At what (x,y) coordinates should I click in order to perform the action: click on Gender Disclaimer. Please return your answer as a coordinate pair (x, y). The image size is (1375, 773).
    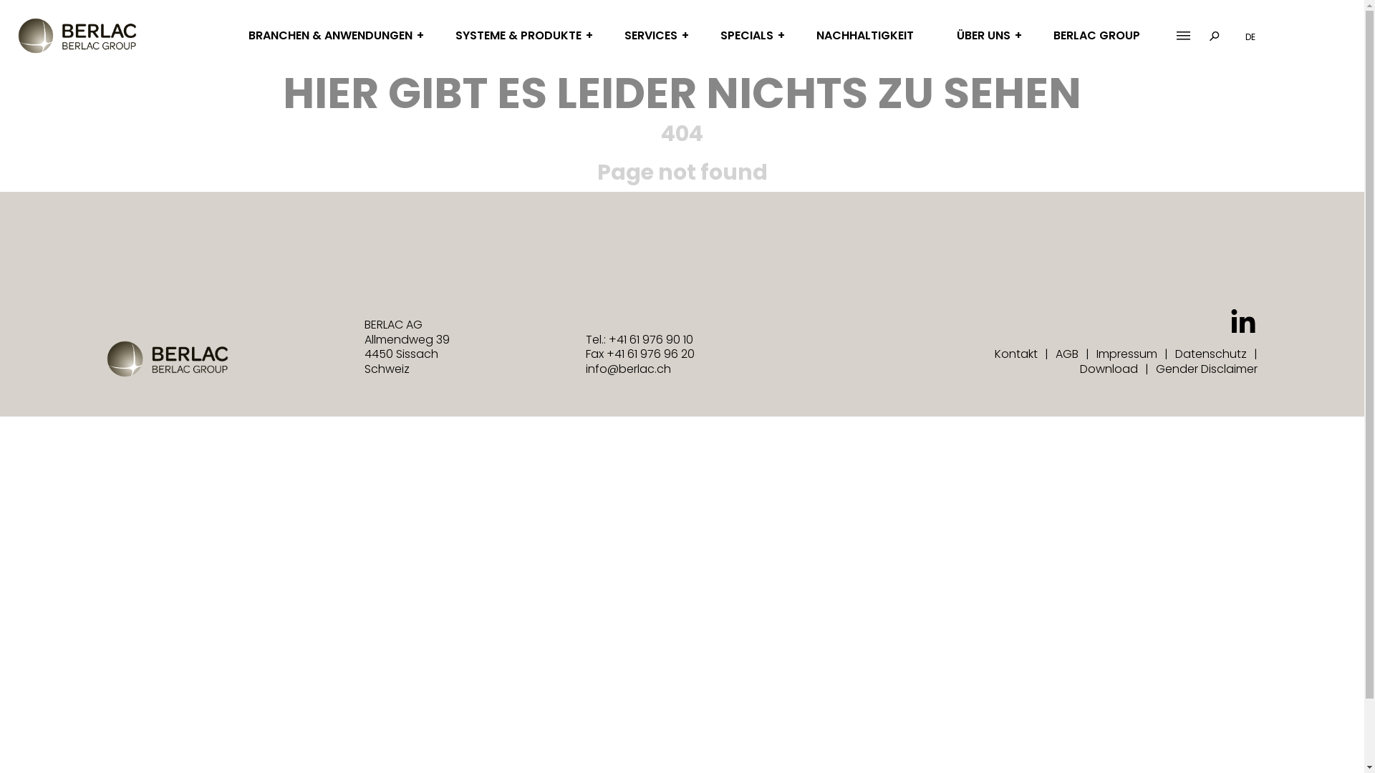
    Looking at the image, I should click on (1207, 369).